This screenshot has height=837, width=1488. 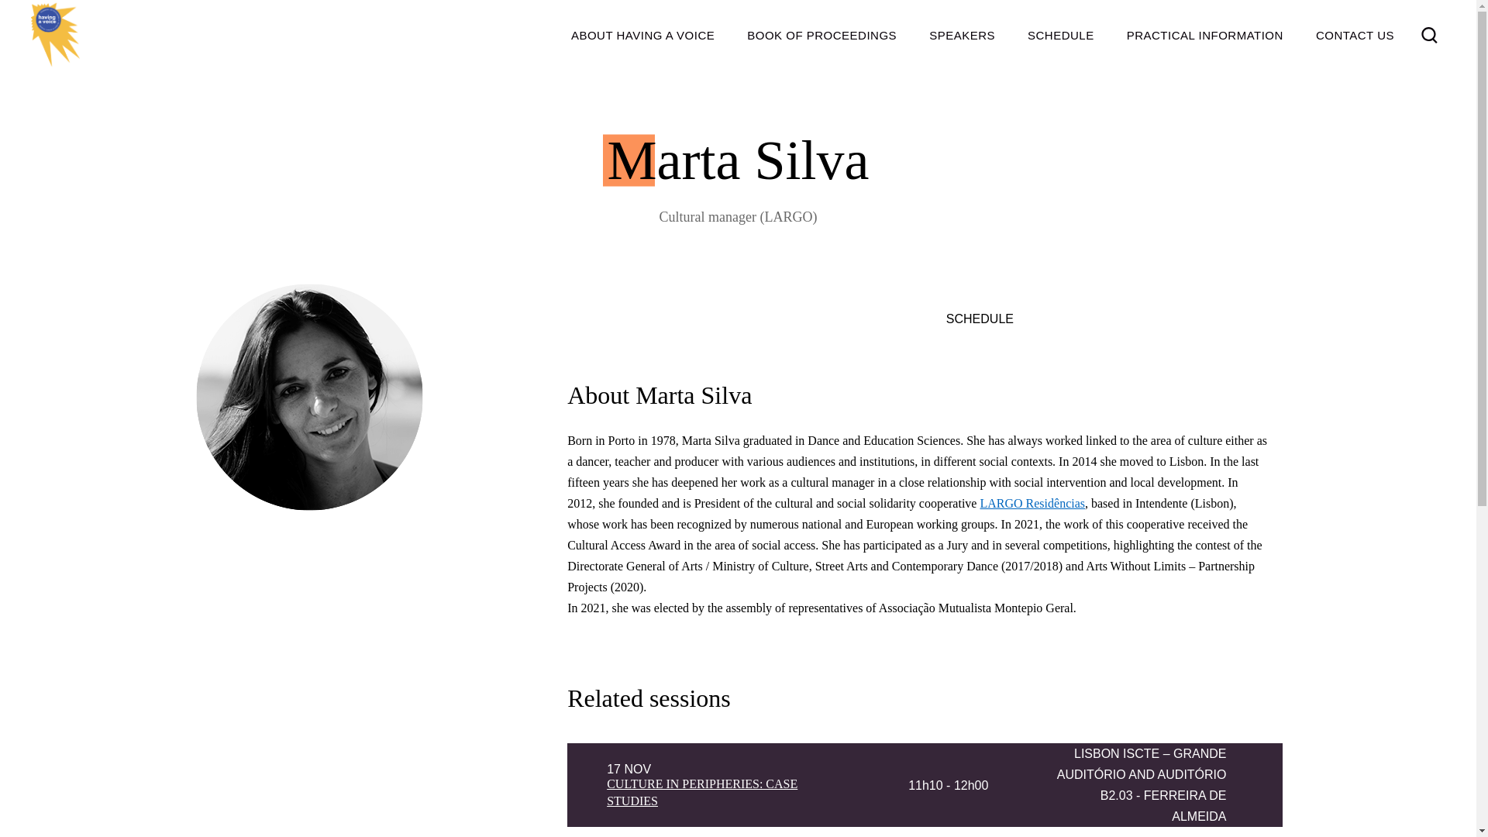 I want to click on ABOUT HAVING A VOICE, so click(x=642, y=35).